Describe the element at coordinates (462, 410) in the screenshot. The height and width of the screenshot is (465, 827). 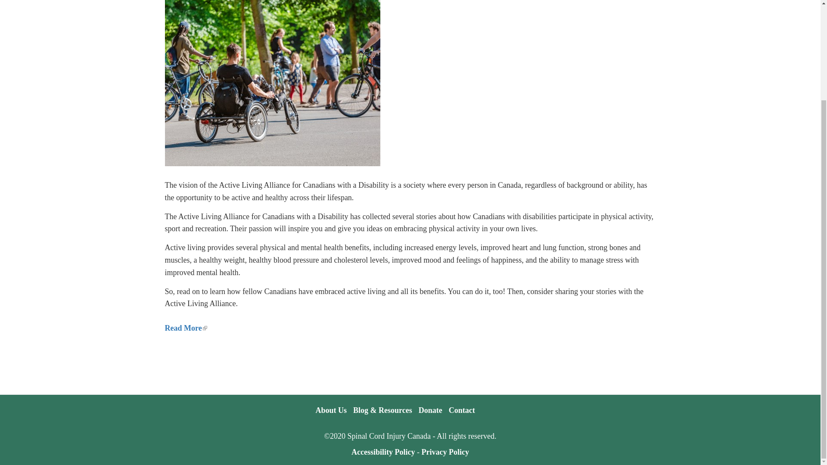
I see `Contact` at that location.